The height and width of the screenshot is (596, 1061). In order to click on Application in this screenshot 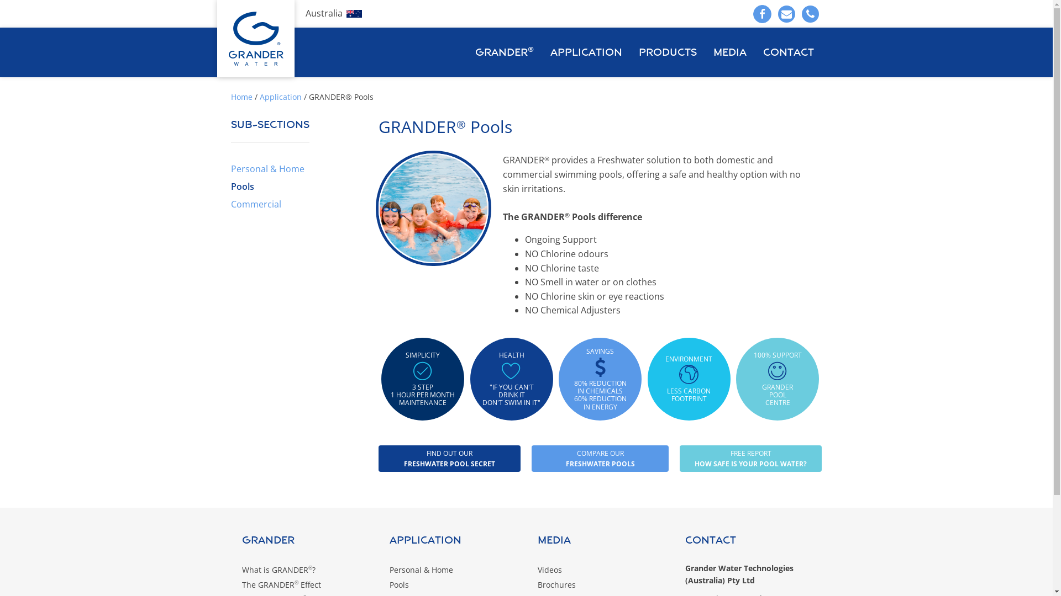, I will do `click(453, 547)`.